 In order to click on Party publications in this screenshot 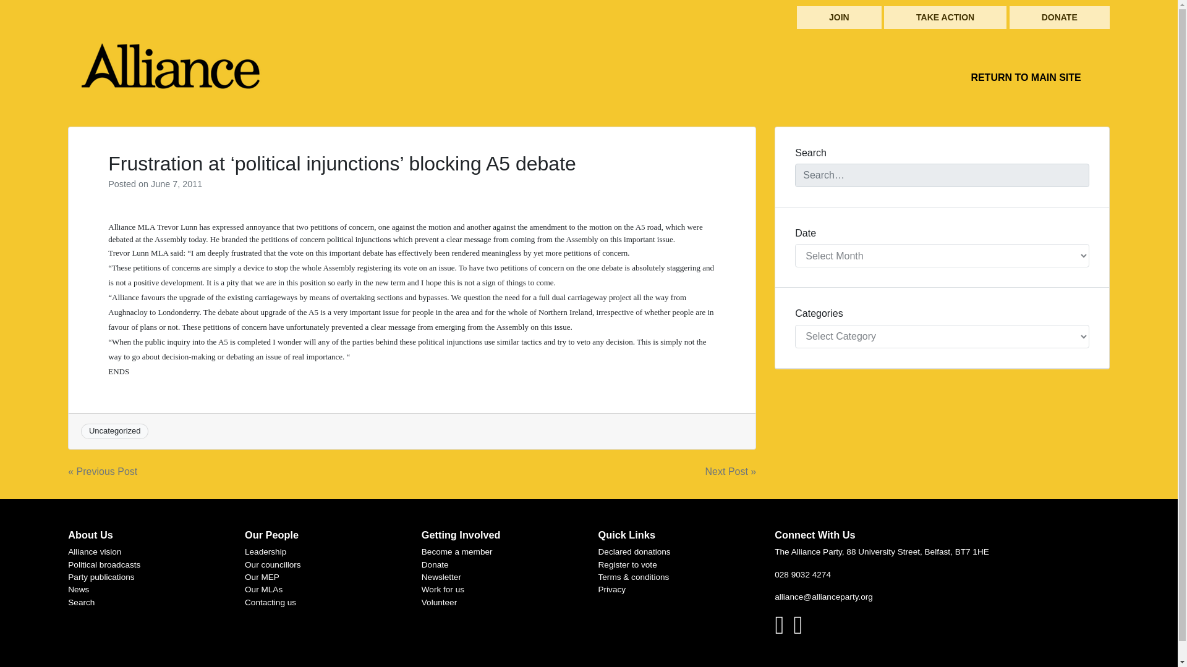, I will do `click(100, 577)`.